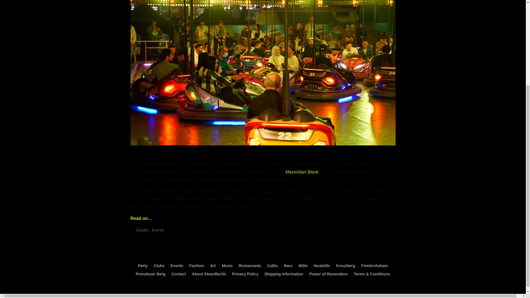  Describe the element at coordinates (213, 267) in the screenshot. I see `Art` at that location.